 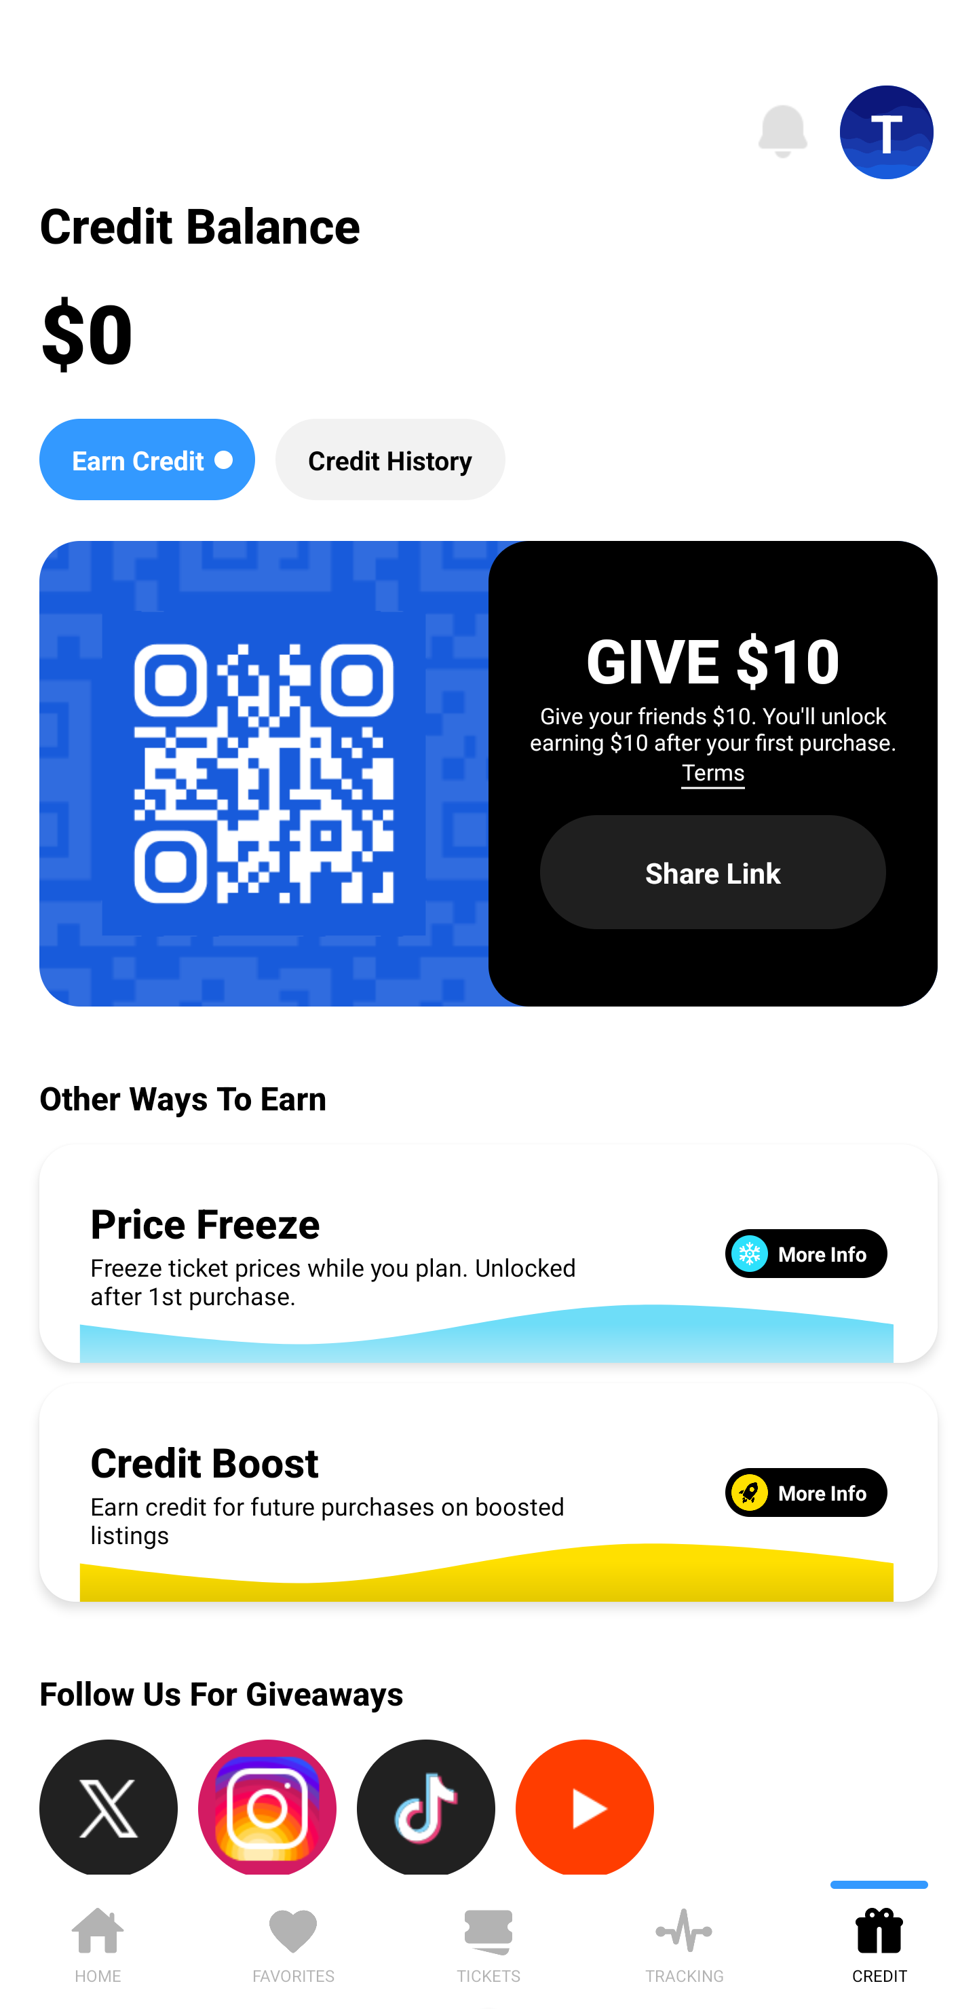 What do you see at coordinates (267, 1807) in the screenshot?
I see `Instagram` at bounding box center [267, 1807].